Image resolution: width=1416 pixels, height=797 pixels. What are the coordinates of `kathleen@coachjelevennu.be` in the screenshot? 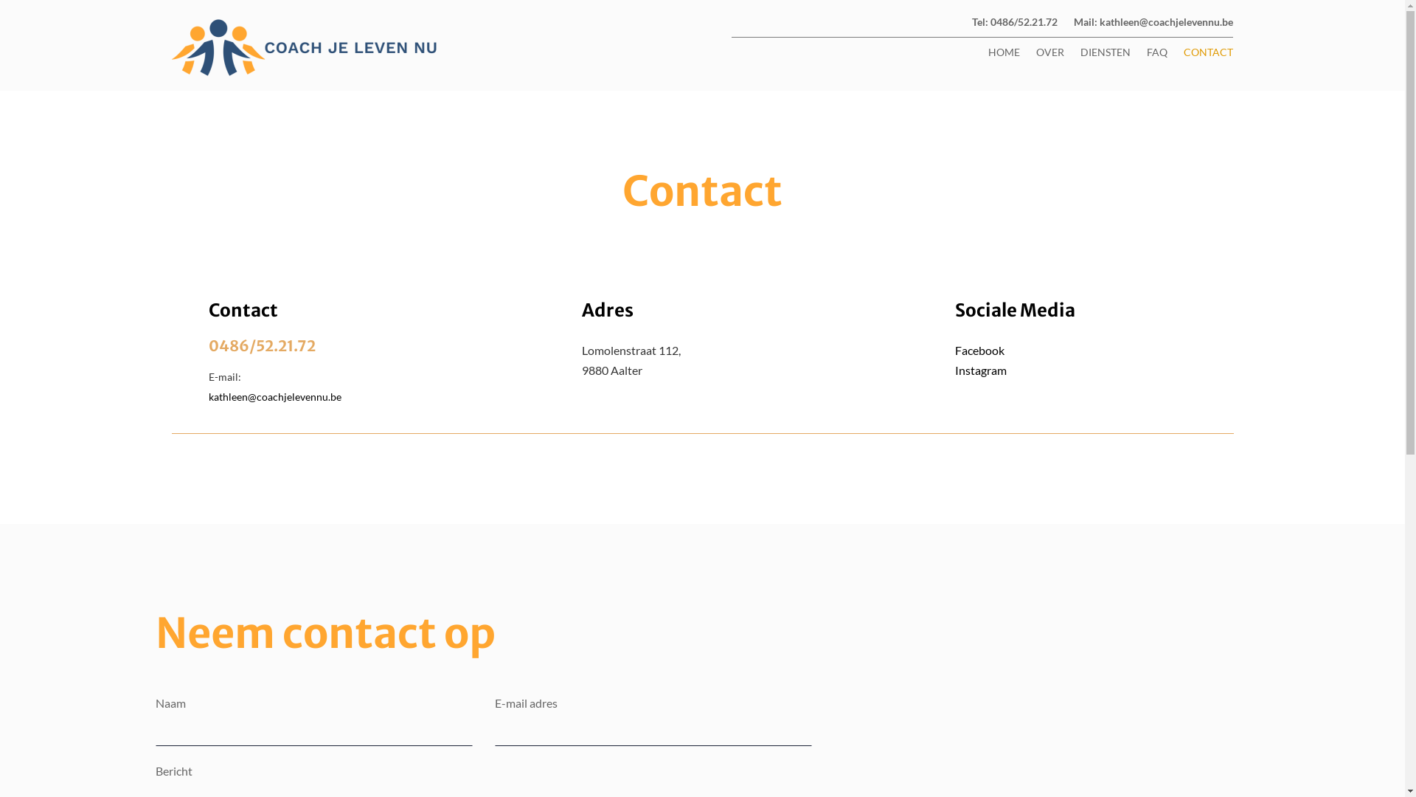 It's located at (274, 397).